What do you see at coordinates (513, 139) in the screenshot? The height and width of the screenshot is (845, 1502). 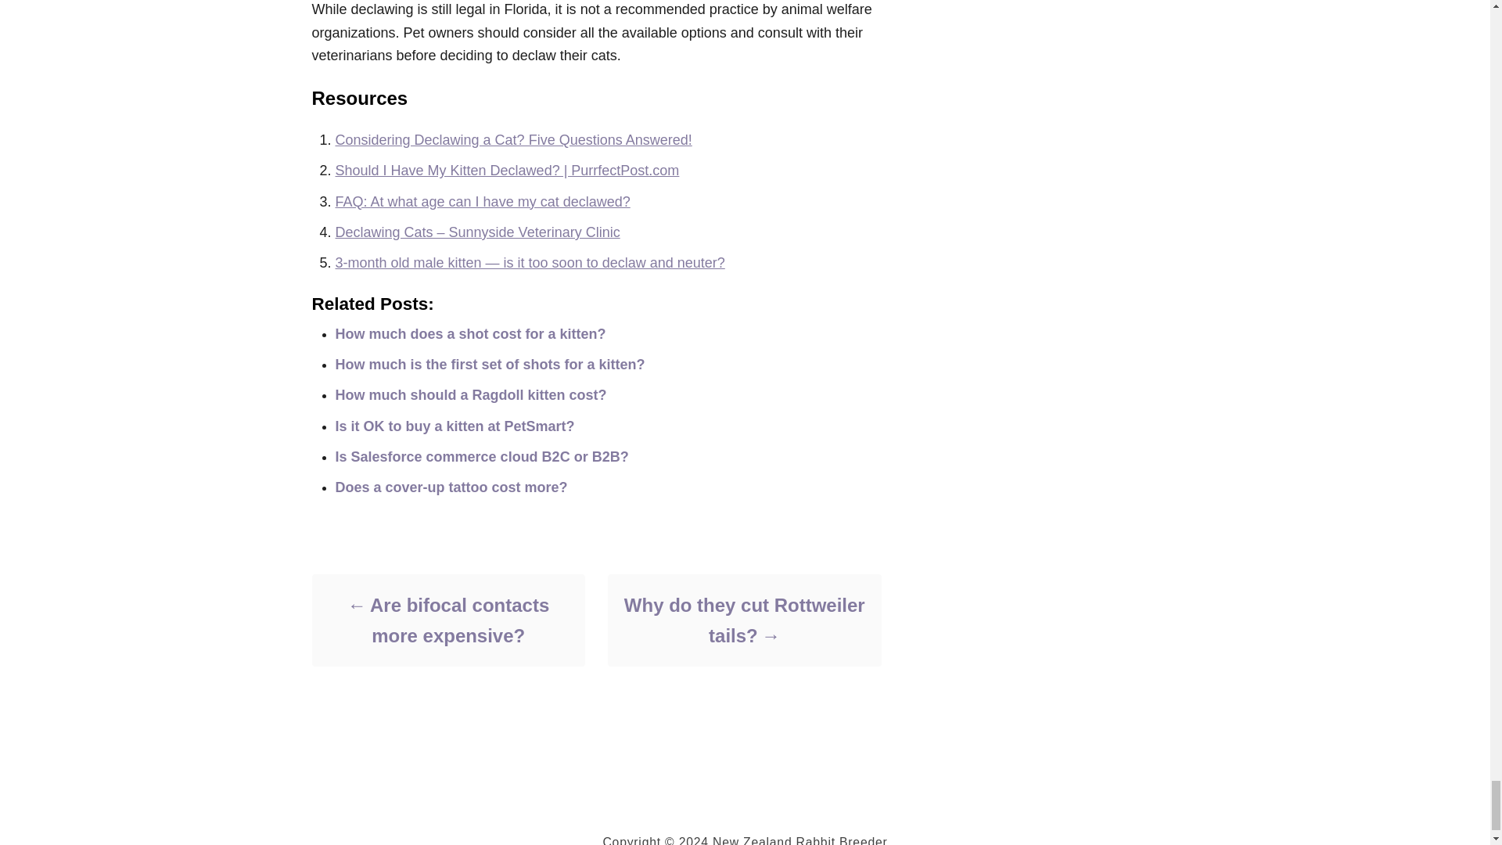 I see `Considering Declawing a Cat? Five Questions Answered!` at bounding box center [513, 139].